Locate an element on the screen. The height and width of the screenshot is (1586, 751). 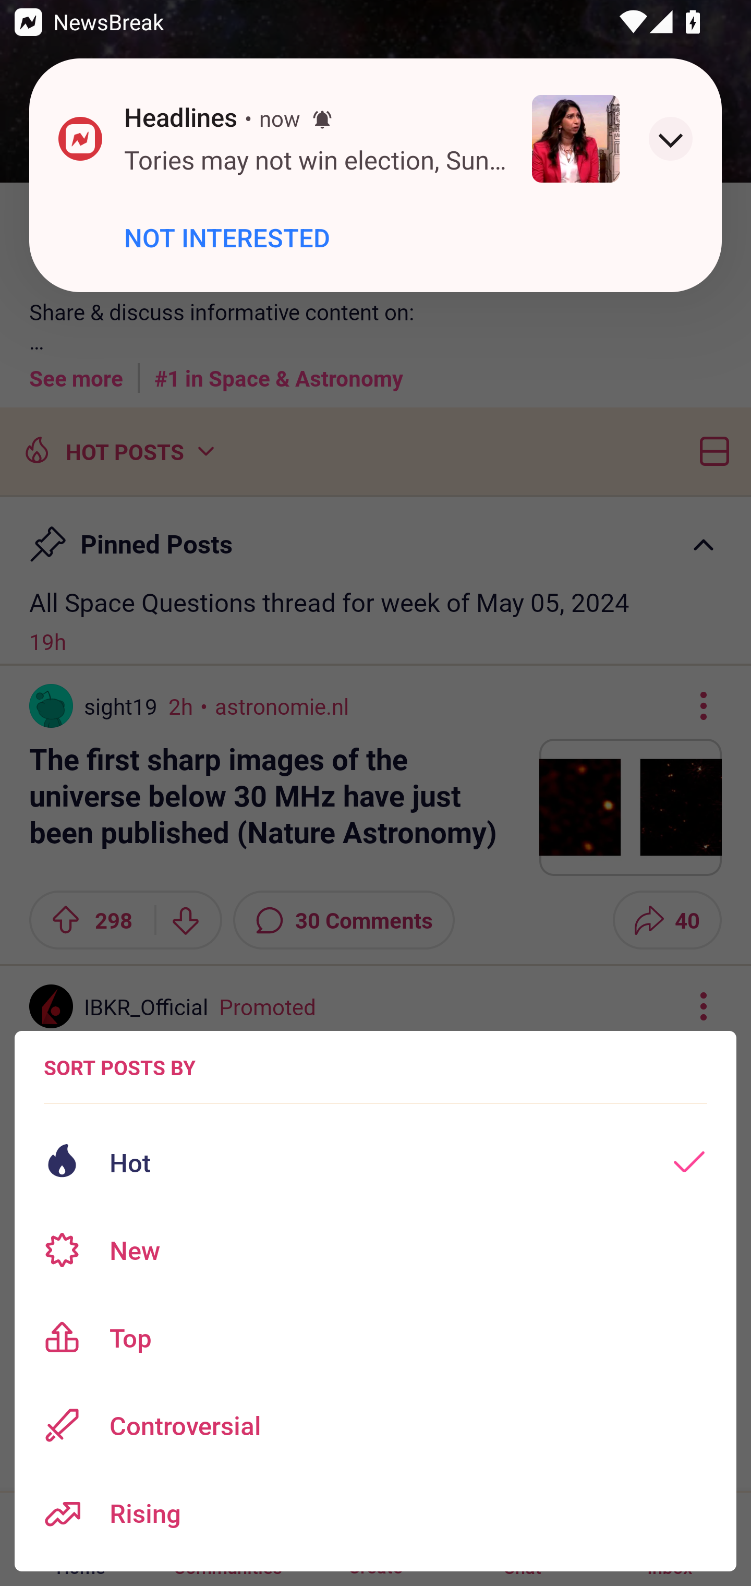
Hot is located at coordinates (375, 1162).